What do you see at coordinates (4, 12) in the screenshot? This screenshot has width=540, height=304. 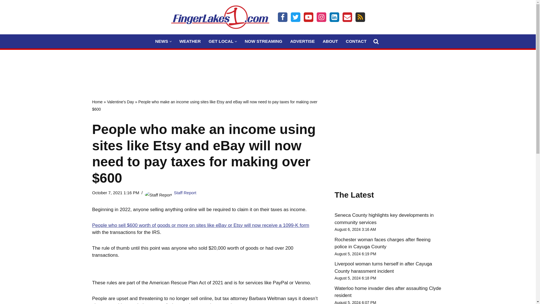 I see `Skip to content` at bounding box center [4, 12].